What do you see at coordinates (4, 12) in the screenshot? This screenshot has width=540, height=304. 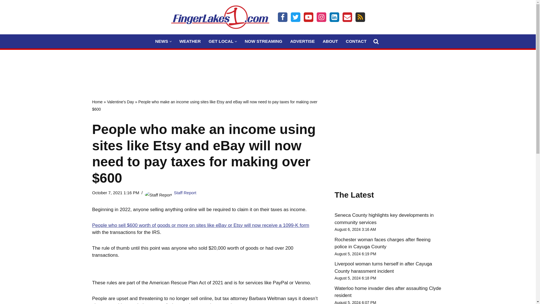 I see `Skip to content` at bounding box center [4, 12].